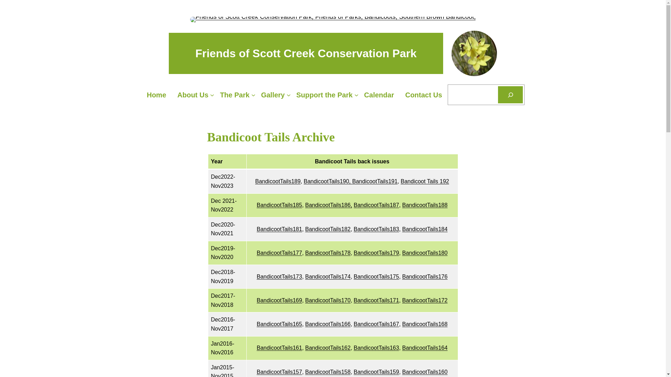 Image resolution: width=671 pixels, height=377 pixels. What do you see at coordinates (328, 348) in the screenshot?
I see `BandicootTails162` at bounding box center [328, 348].